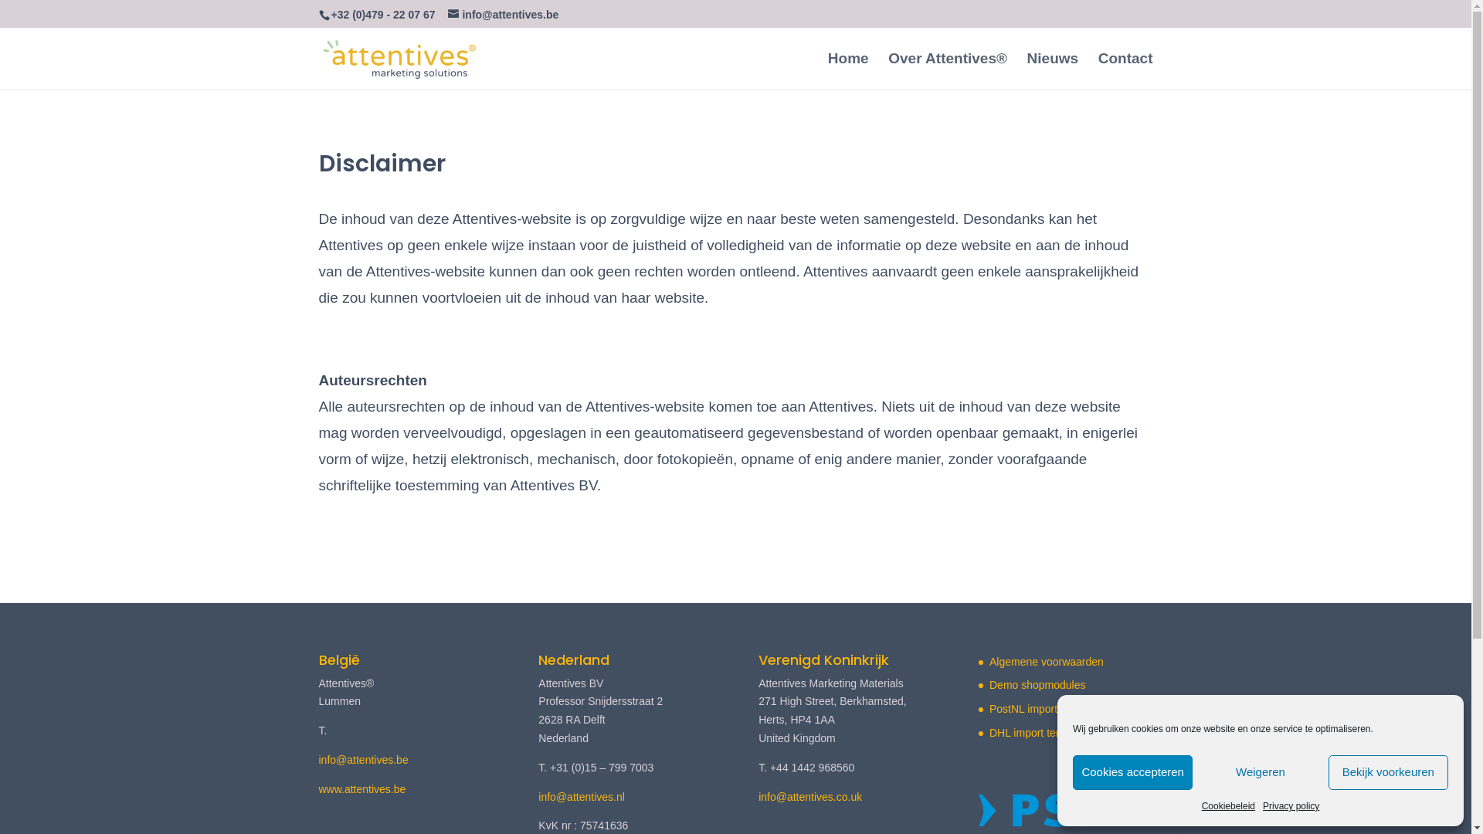 This screenshot has height=834, width=1483. What do you see at coordinates (361, 789) in the screenshot?
I see `www.attentives.be` at bounding box center [361, 789].